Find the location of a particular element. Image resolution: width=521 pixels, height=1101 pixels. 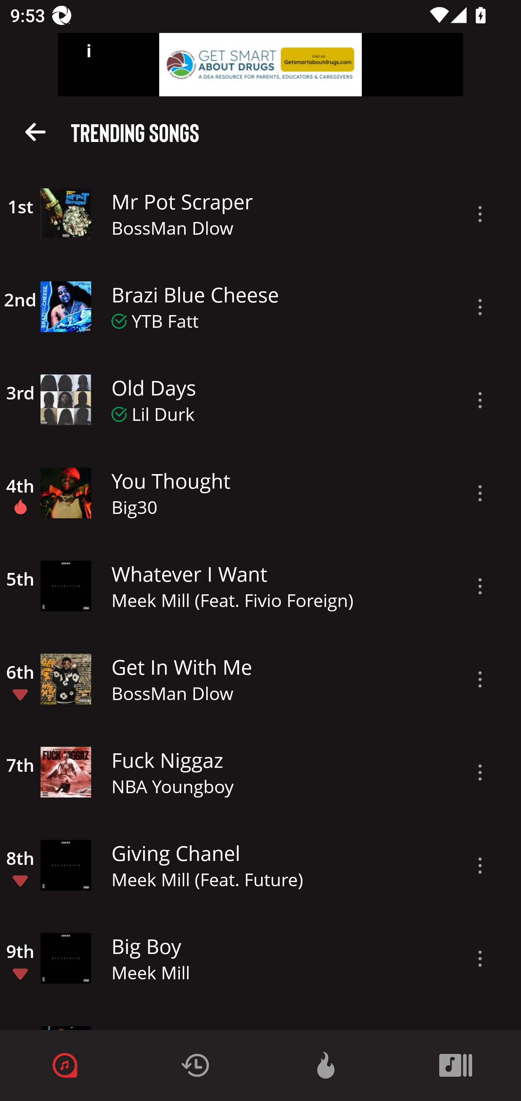

Description is located at coordinates (480, 307).